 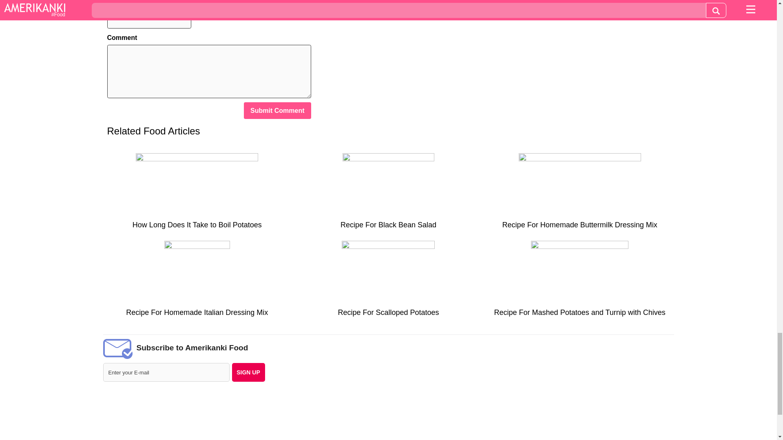 I want to click on Recipe For Scalloped Potatoes, so click(x=388, y=282).